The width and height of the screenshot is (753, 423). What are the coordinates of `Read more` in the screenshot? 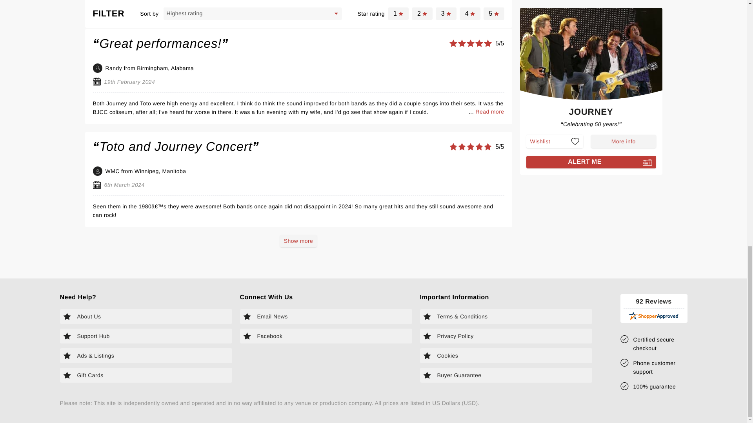 It's located at (489, 111).